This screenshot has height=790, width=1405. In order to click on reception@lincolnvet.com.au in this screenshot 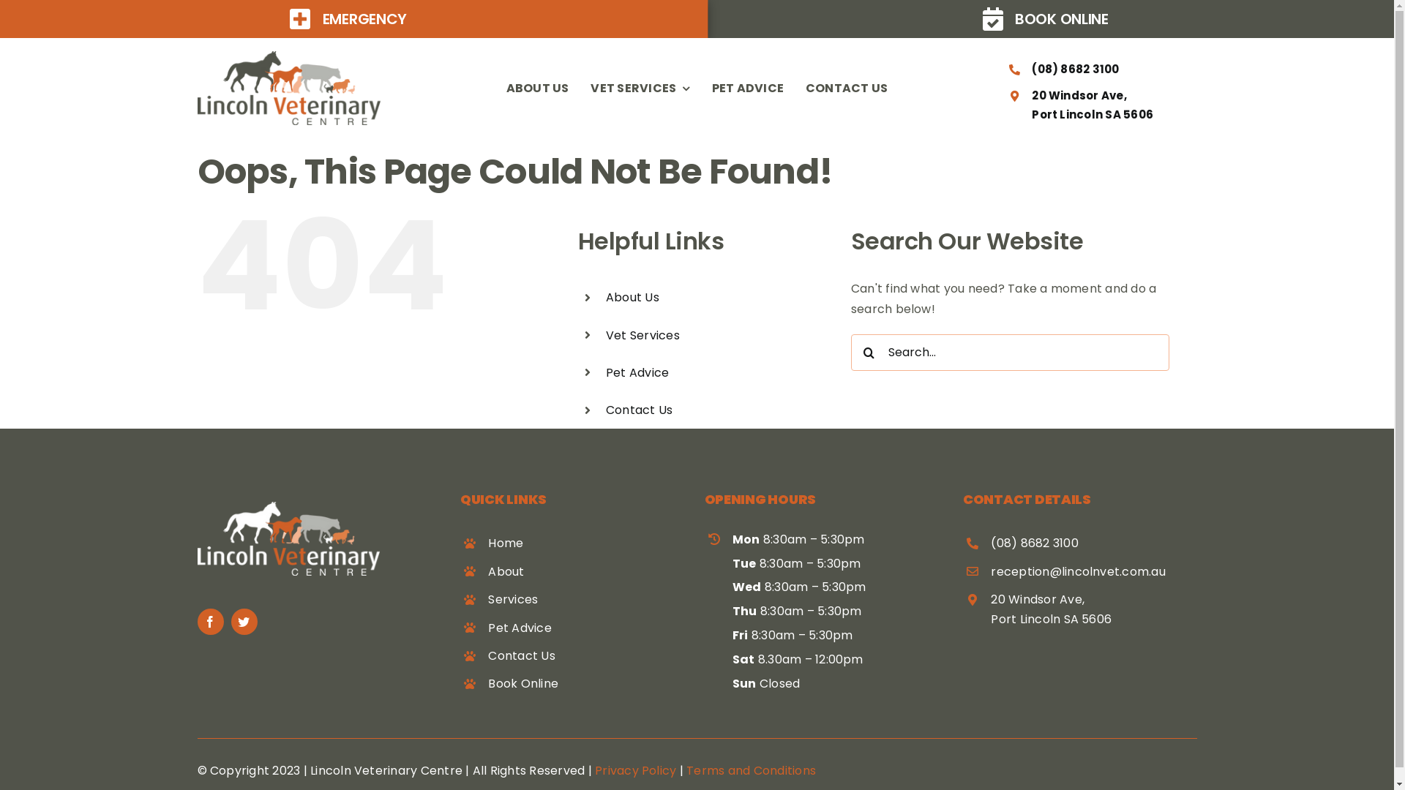, I will do `click(1078, 571)`.